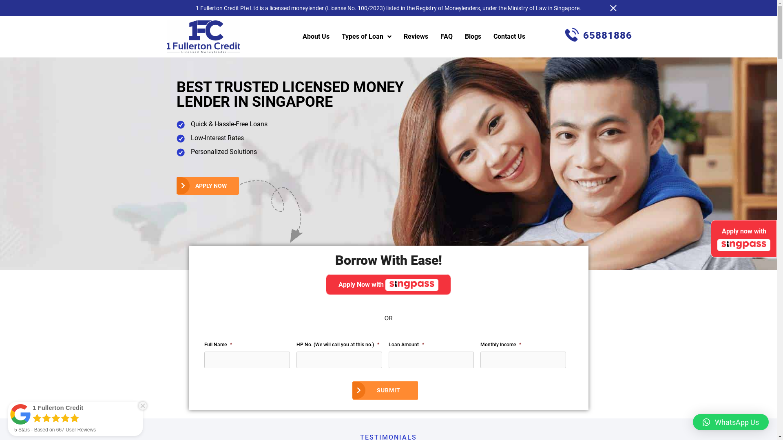  I want to click on 65881886, so click(599, 35).